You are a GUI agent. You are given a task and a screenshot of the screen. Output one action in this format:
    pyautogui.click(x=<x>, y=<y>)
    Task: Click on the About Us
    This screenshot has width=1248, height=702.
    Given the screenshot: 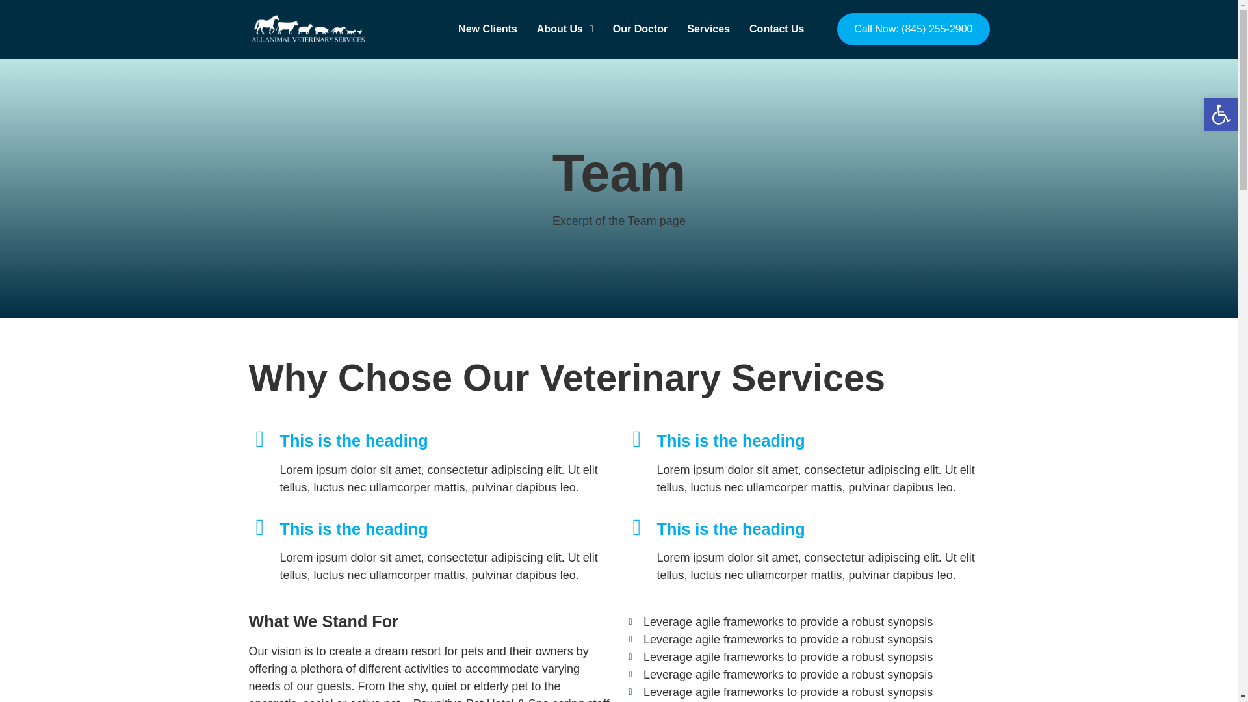 What is the action you would take?
    pyautogui.click(x=565, y=29)
    